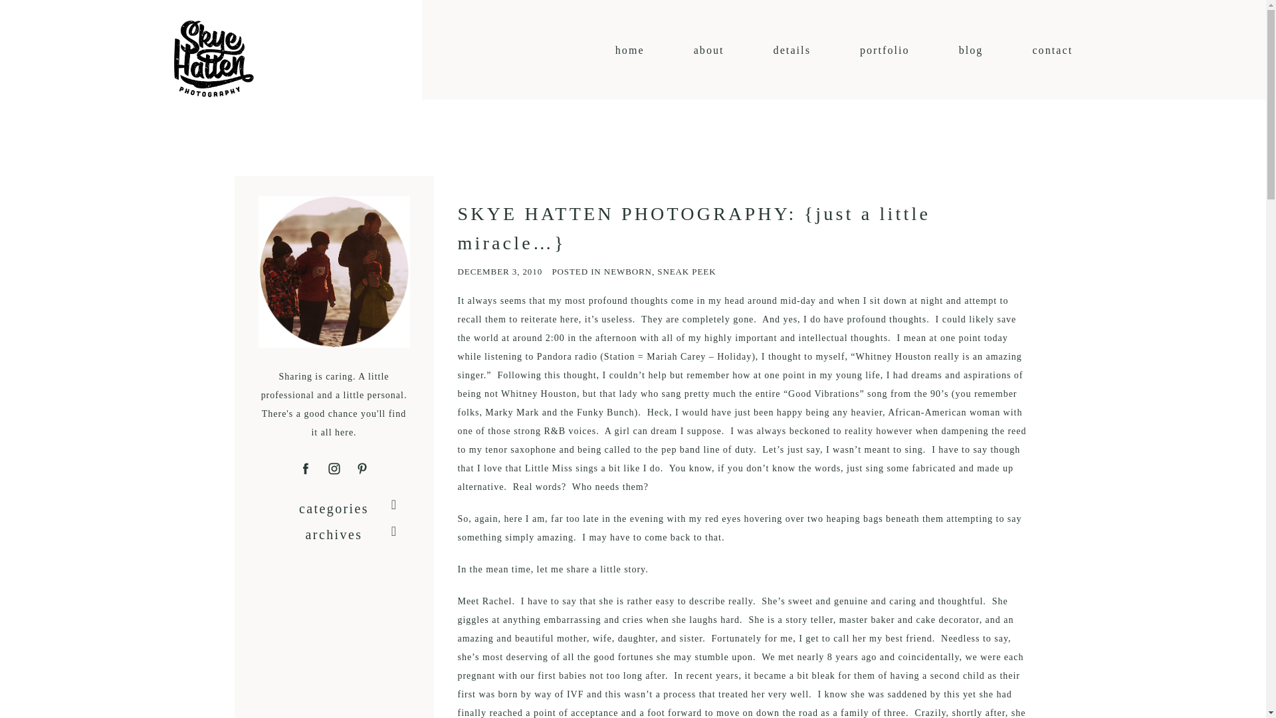  What do you see at coordinates (629, 50) in the screenshot?
I see `home` at bounding box center [629, 50].